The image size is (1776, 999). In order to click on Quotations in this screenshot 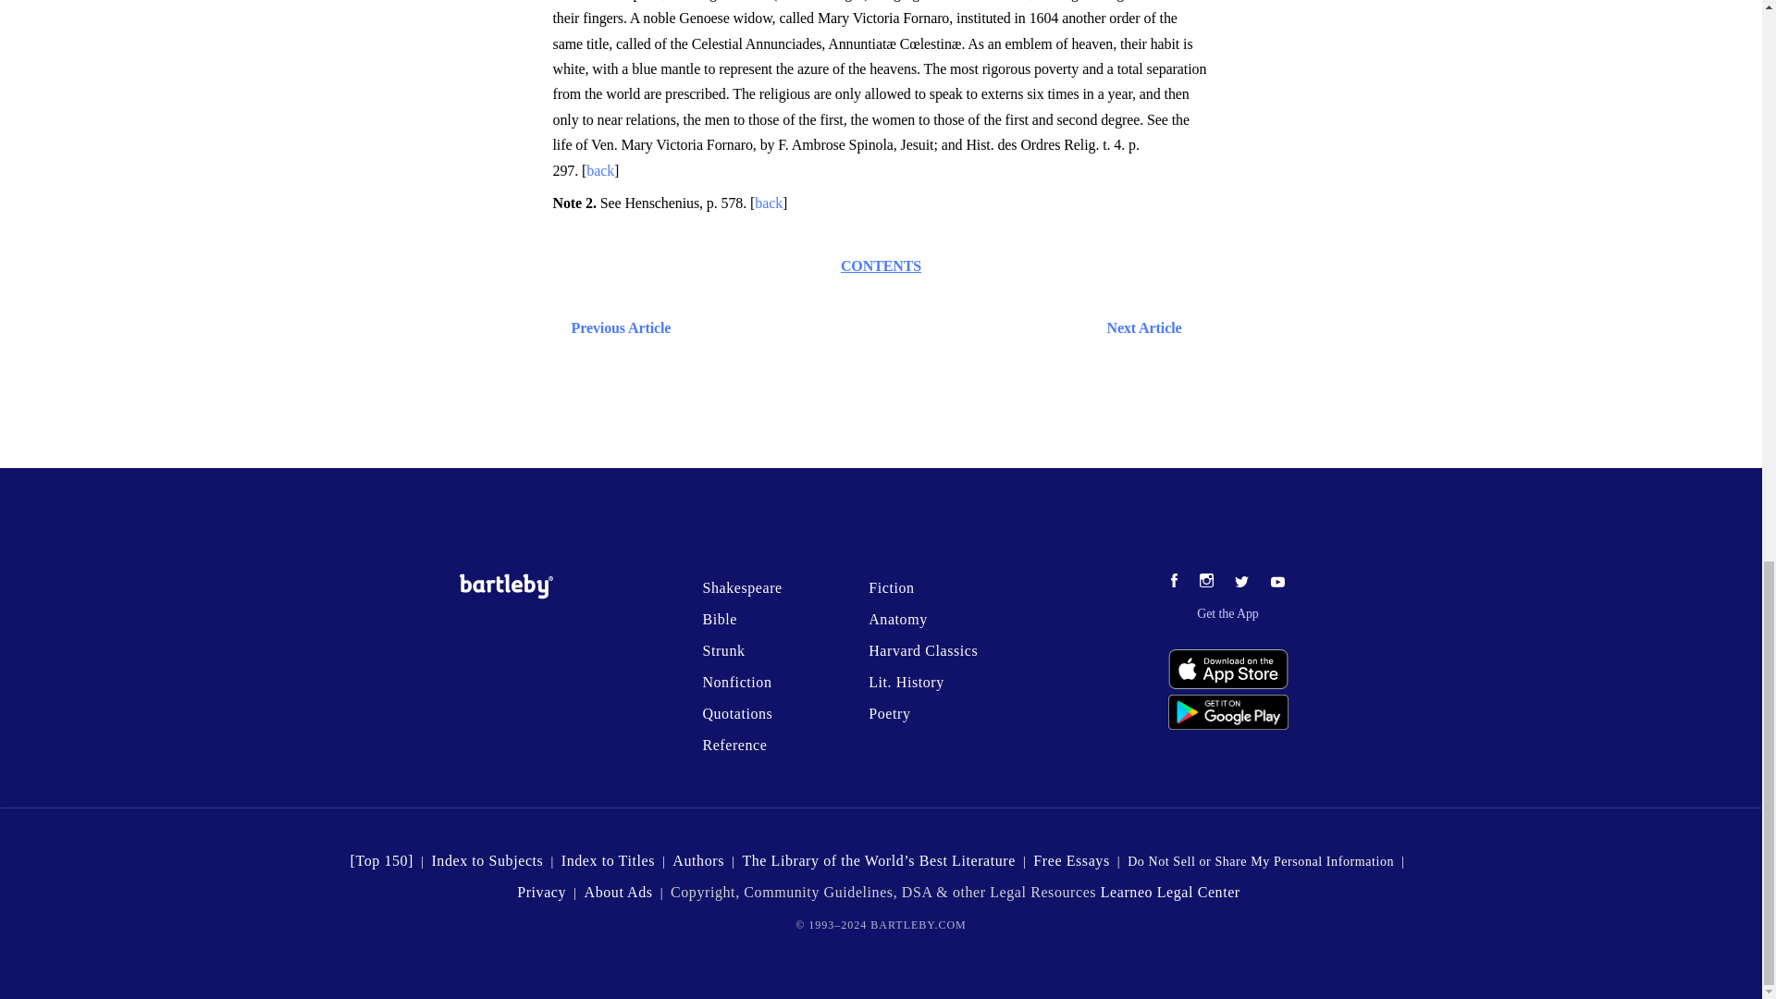, I will do `click(736, 712)`.